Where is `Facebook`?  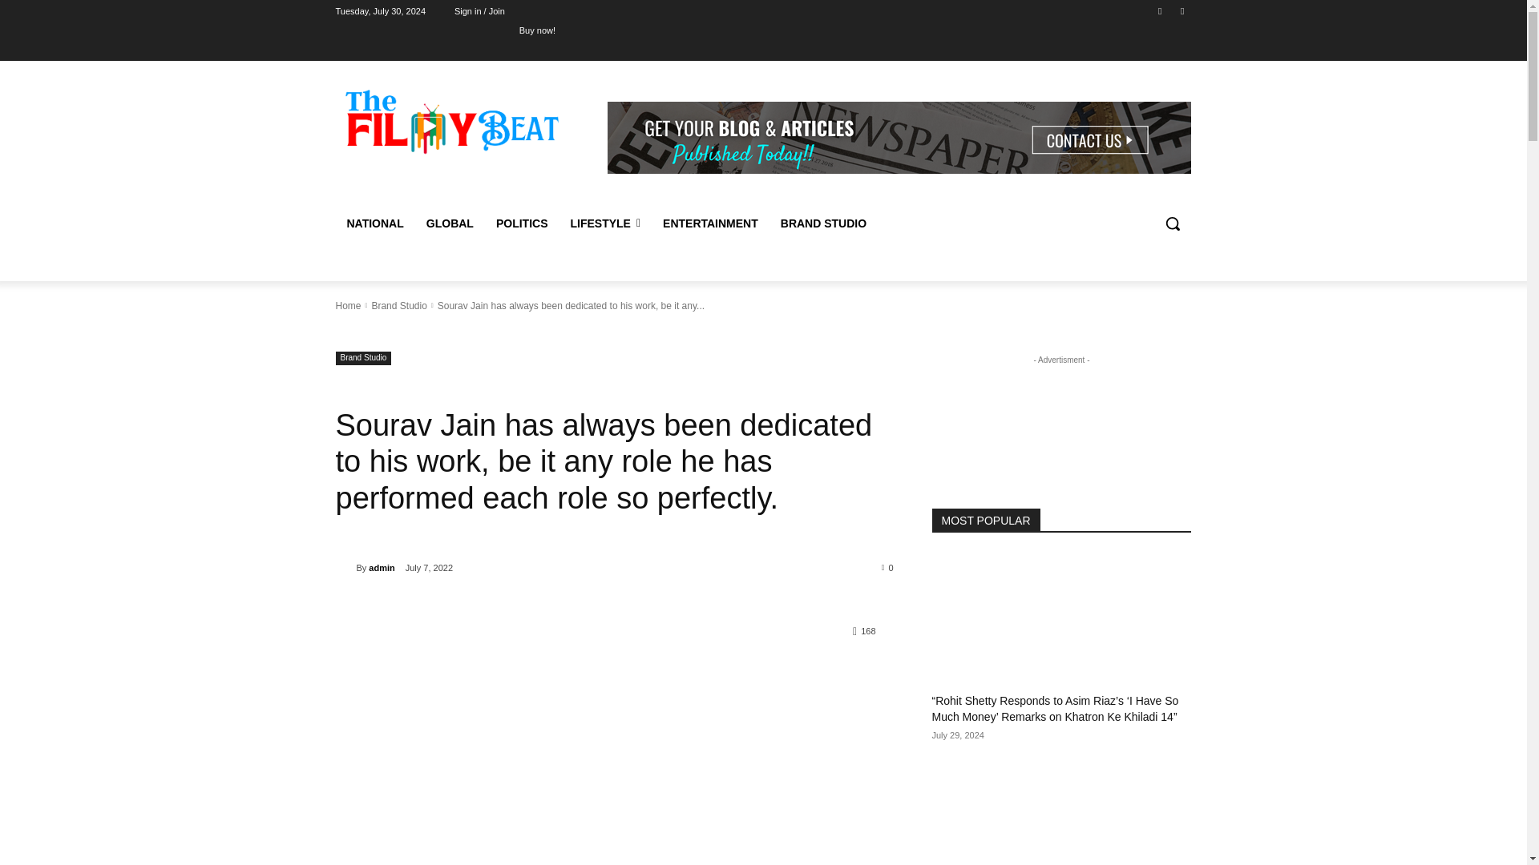 Facebook is located at coordinates (1161, 10).